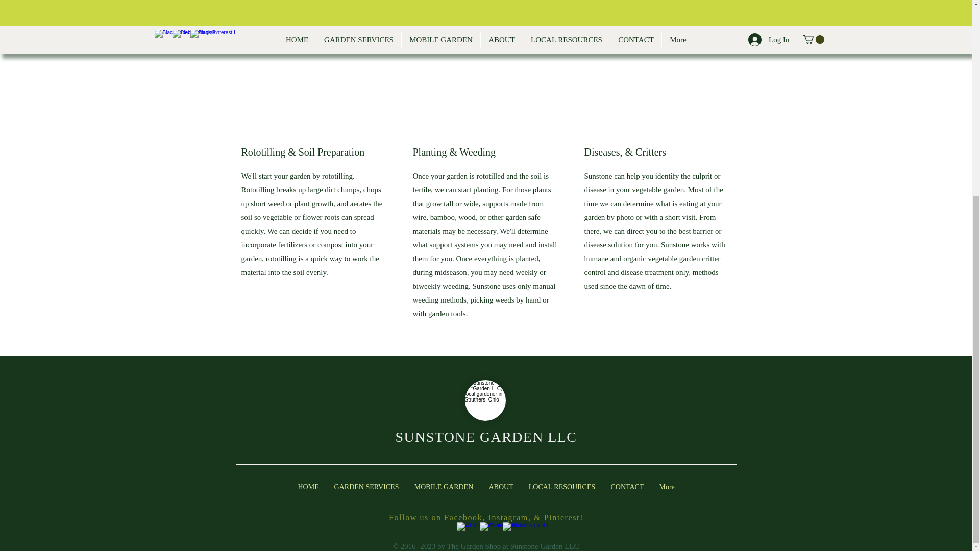  What do you see at coordinates (308, 487) in the screenshot?
I see `HOME` at bounding box center [308, 487].